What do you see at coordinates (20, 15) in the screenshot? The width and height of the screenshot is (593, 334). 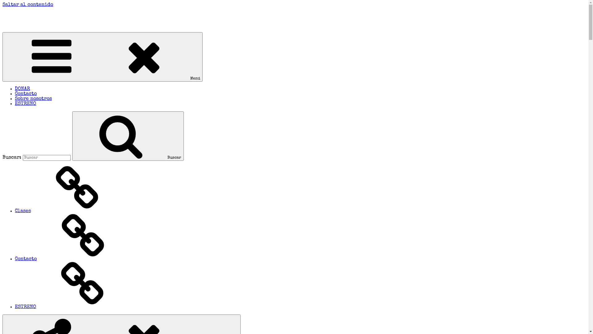 I see `1982 LA GESTA` at bounding box center [20, 15].